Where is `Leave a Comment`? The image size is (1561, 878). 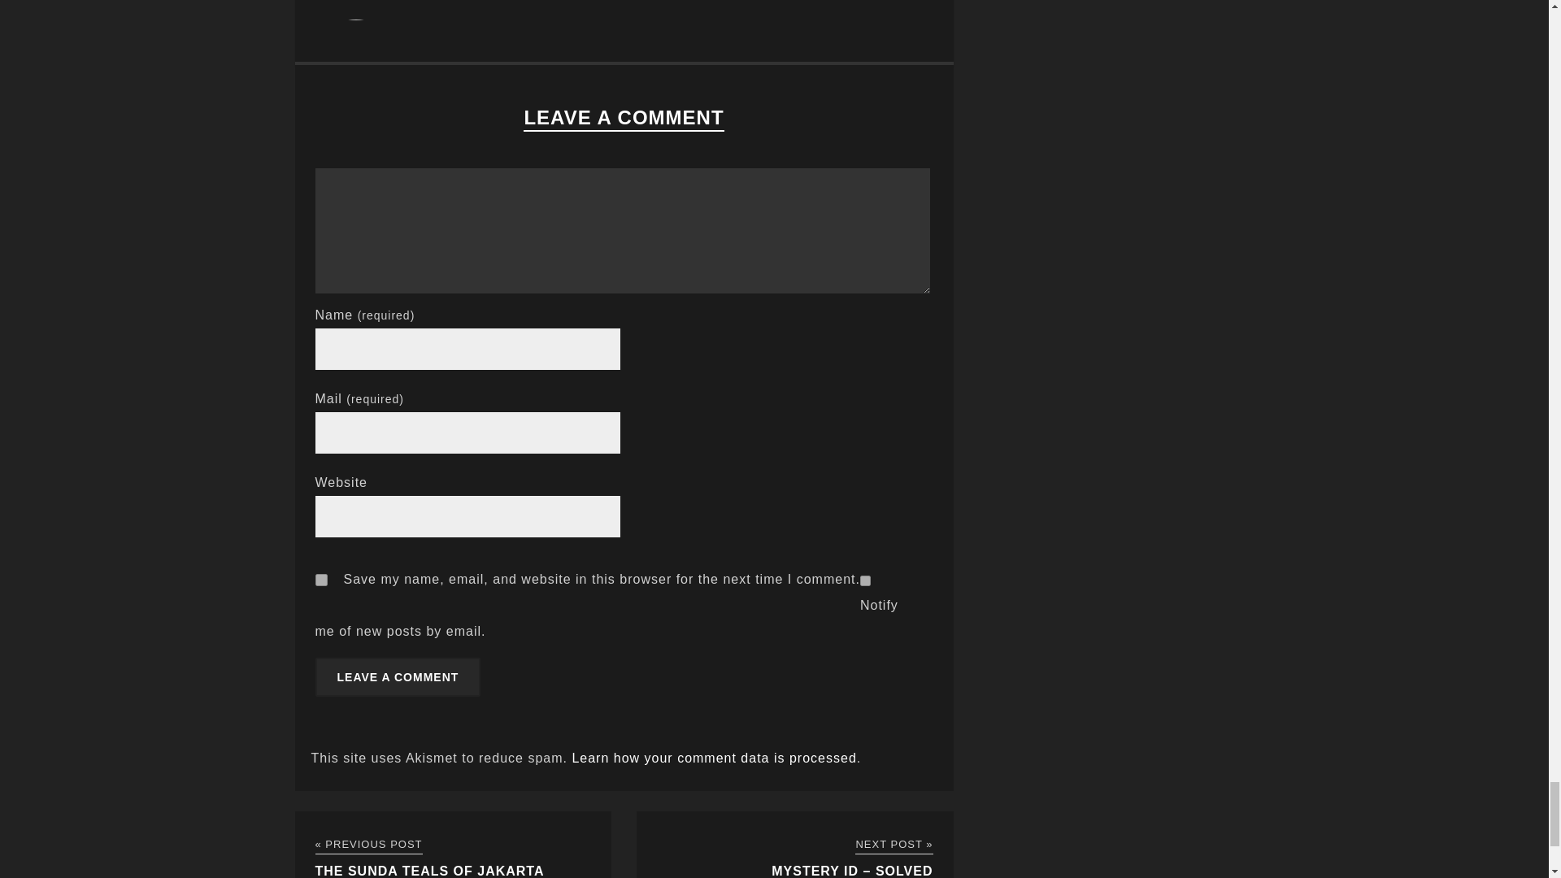 Leave a Comment is located at coordinates (398, 676).